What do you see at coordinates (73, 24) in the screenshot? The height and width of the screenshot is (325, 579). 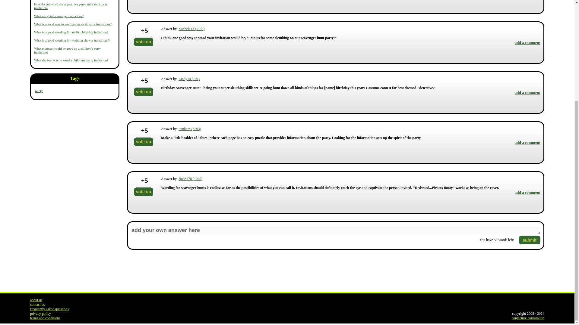 I see `What is a good way to word going away party invitations?` at bounding box center [73, 24].